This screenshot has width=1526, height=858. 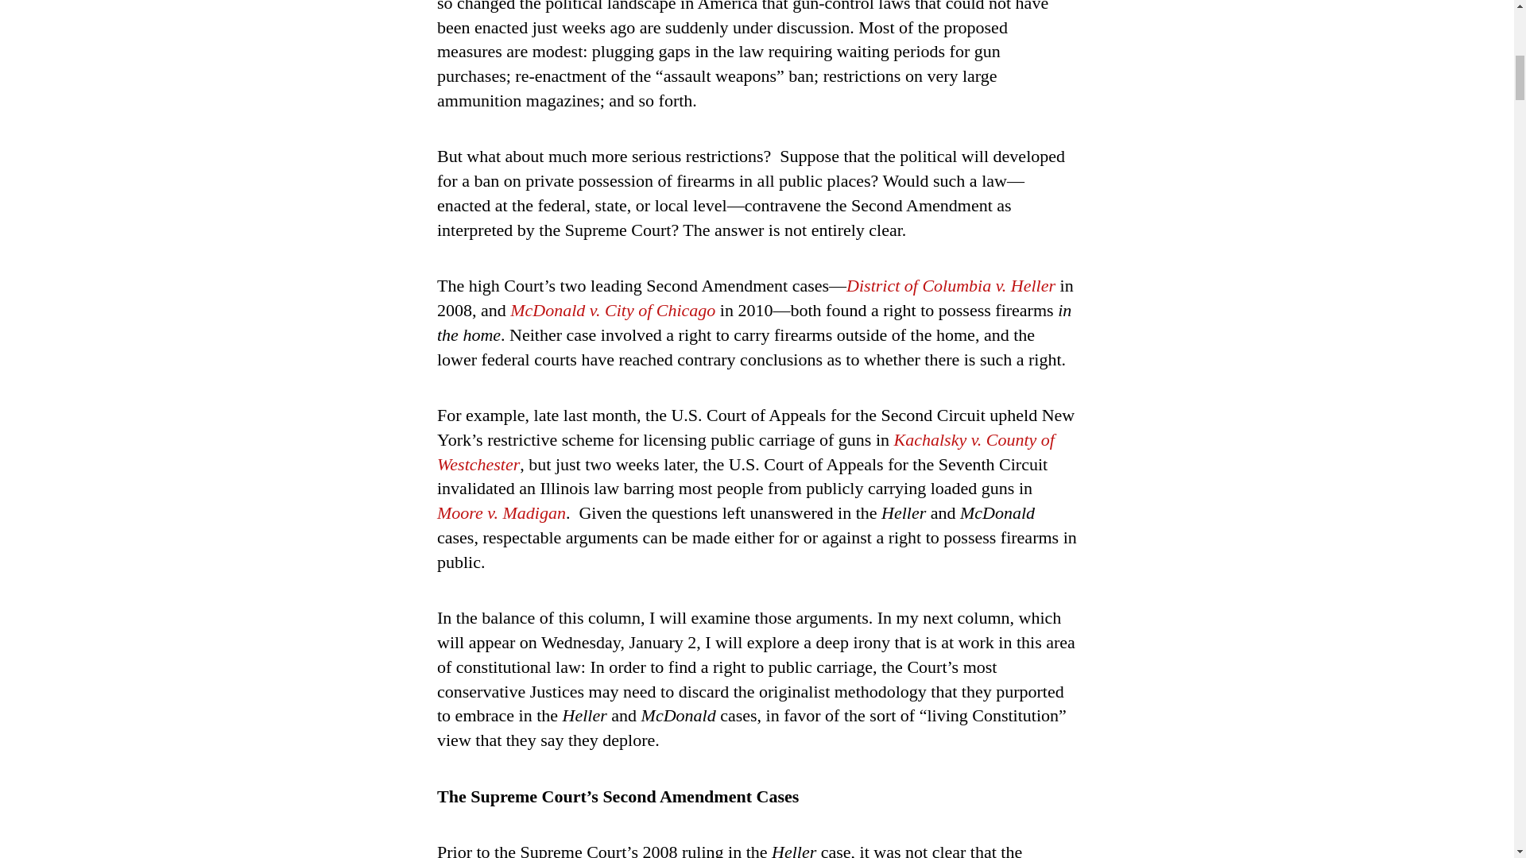 What do you see at coordinates (612, 310) in the screenshot?
I see `McDonald v. City of Chicago` at bounding box center [612, 310].